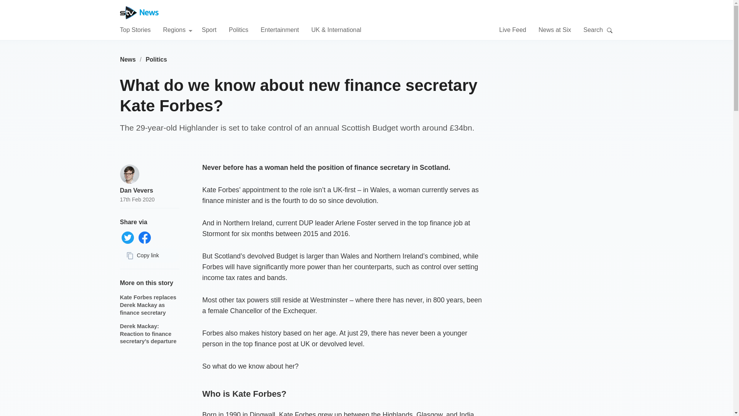  What do you see at coordinates (513, 29) in the screenshot?
I see `Live Feed` at bounding box center [513, 29].